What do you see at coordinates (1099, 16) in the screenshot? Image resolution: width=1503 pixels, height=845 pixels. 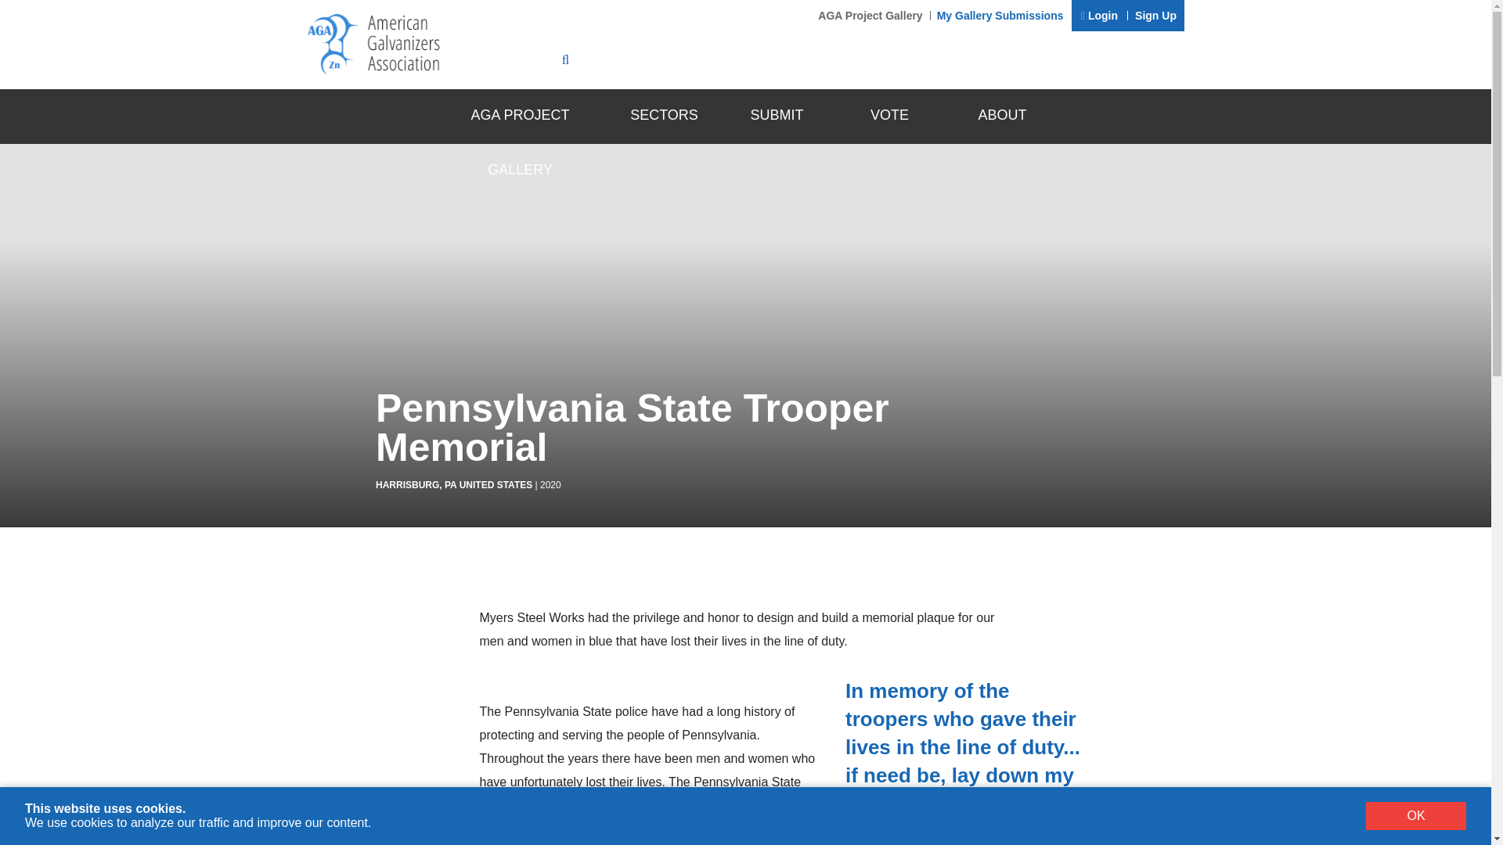 I see `Login` at bounding box center [1099, 16].